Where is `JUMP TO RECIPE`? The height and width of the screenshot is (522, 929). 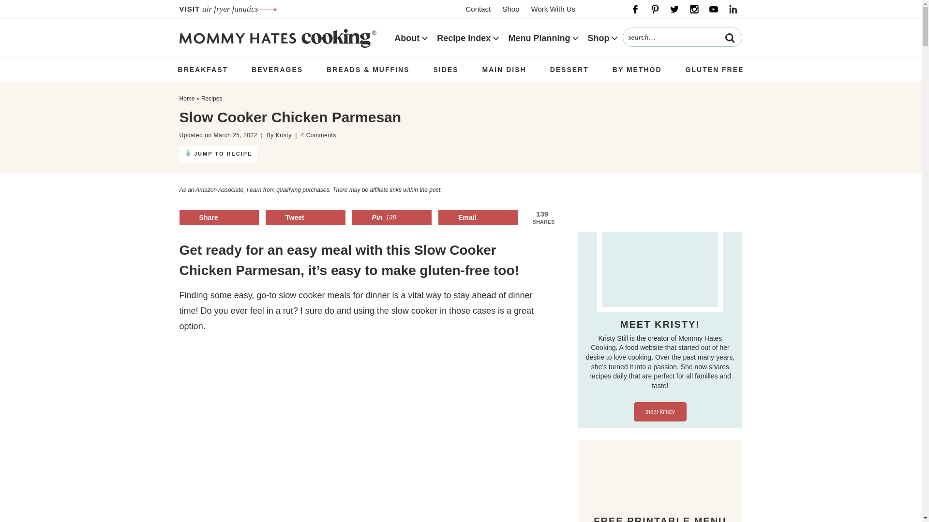 JUMP TO RECIPE is located at coordinates (219, 154).